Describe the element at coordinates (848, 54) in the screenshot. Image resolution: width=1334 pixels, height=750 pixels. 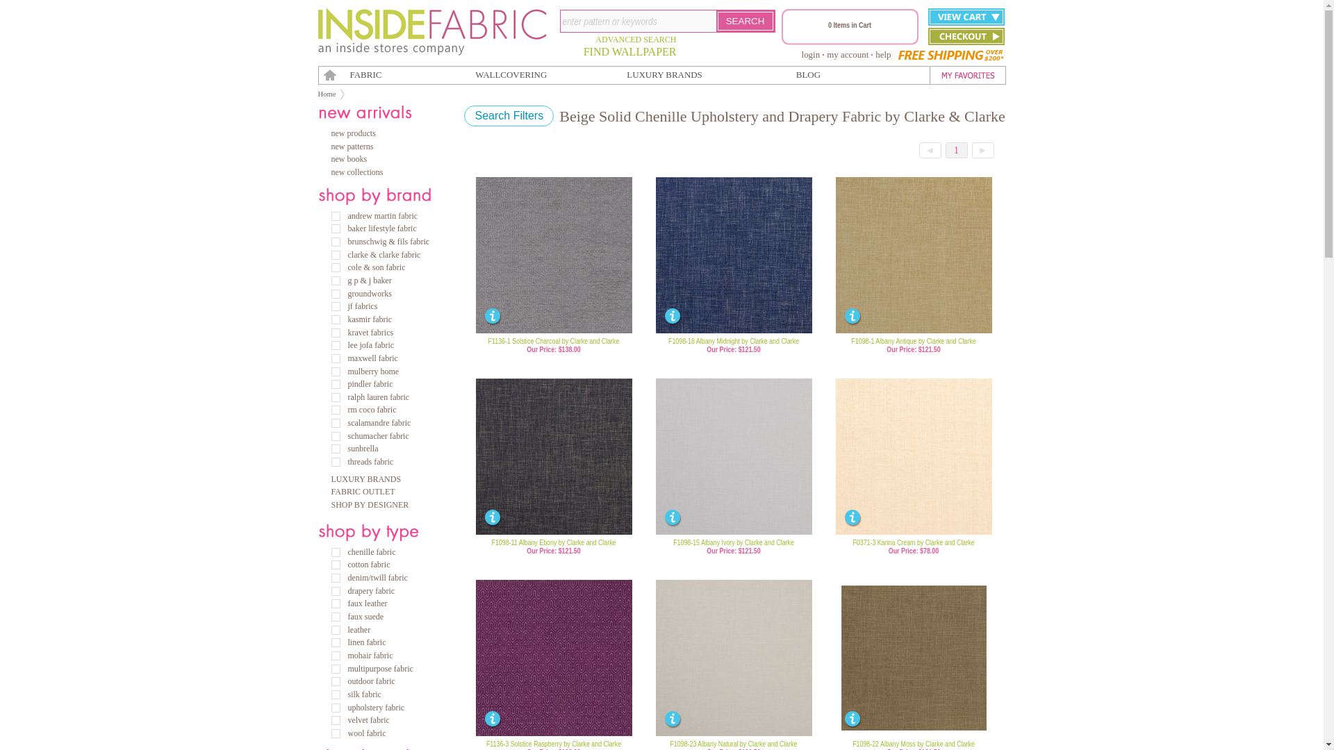
I see `my account` at that location.